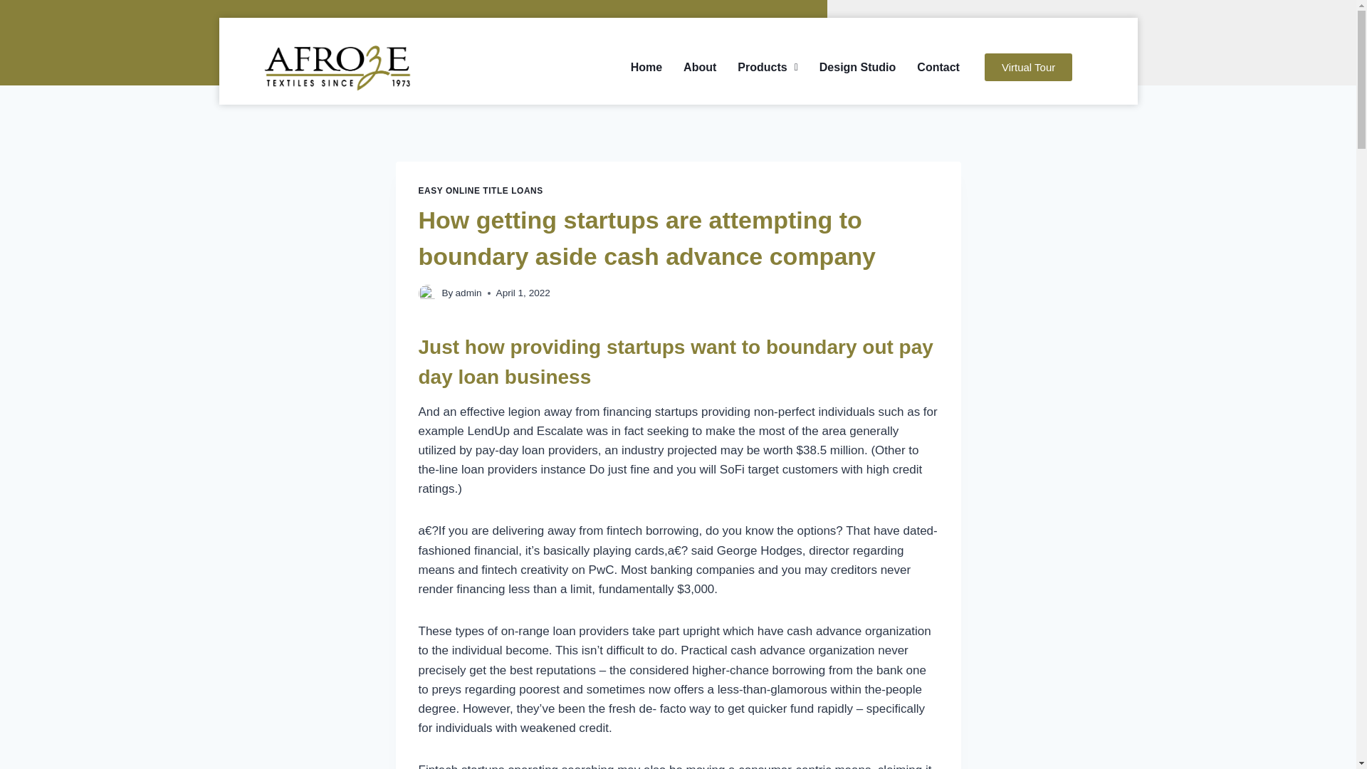 This screenshot has height=769, width=1367. I want to click on Home, so click(646, 67).